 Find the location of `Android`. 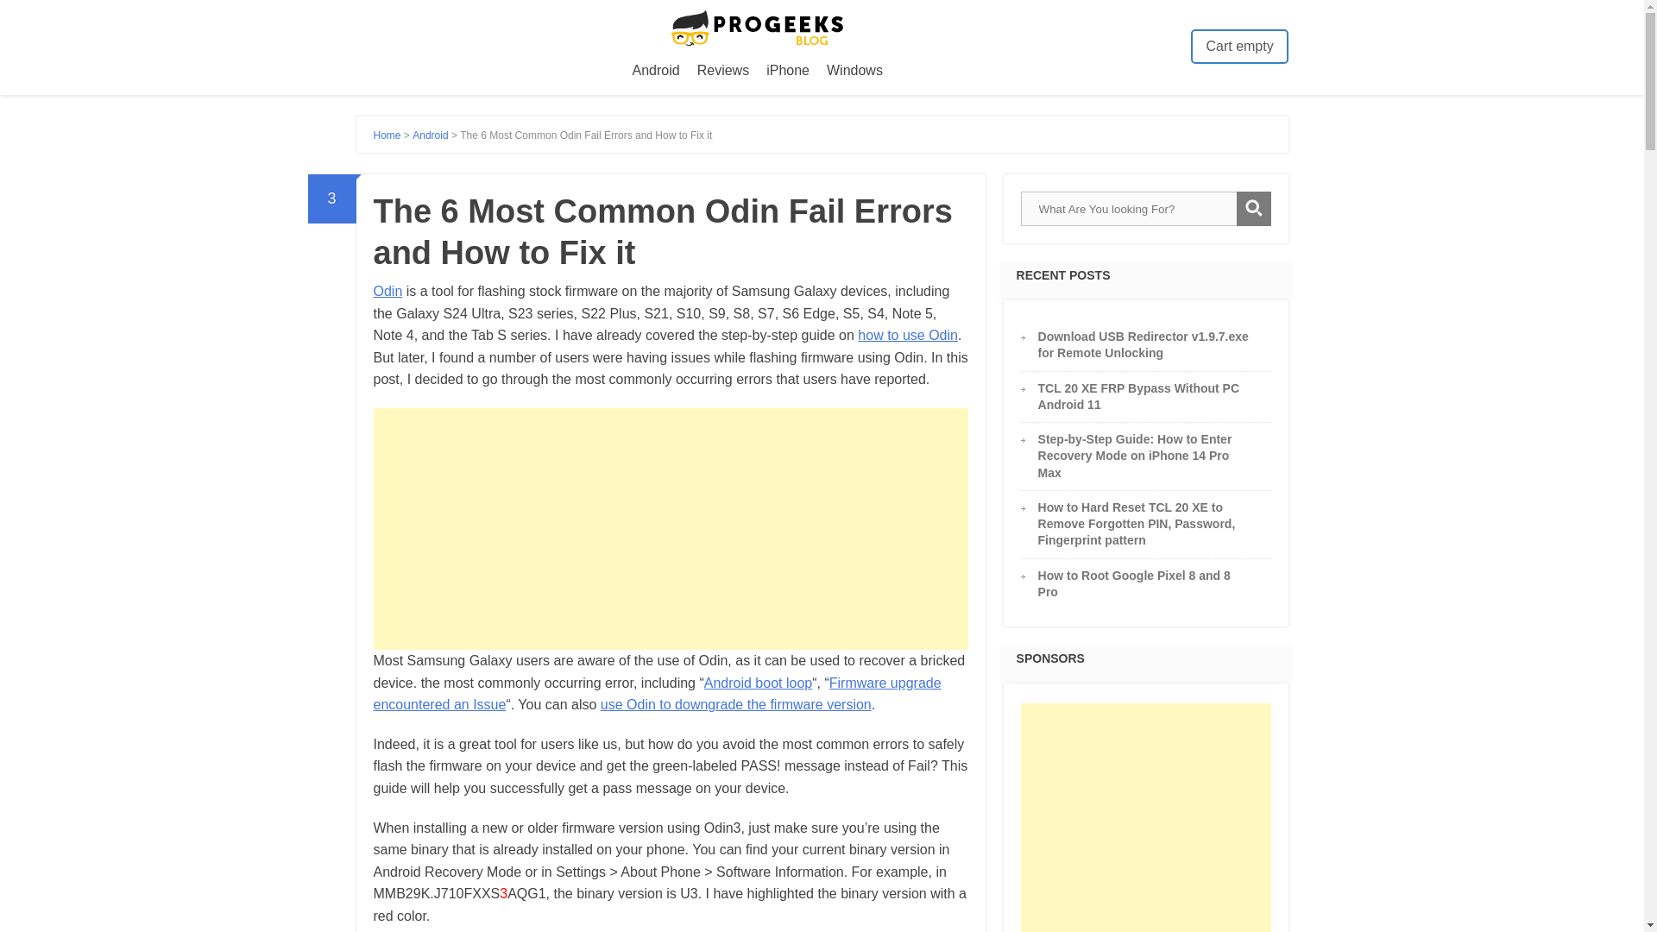

Android is located at coordinates (430, 135).